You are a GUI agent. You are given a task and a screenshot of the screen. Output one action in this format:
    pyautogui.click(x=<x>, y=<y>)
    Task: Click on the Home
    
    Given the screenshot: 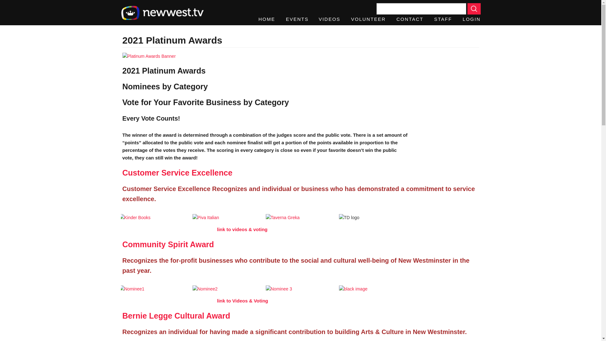 What is the action you would take?
    pyautogui.click(x=162, y=13)
    